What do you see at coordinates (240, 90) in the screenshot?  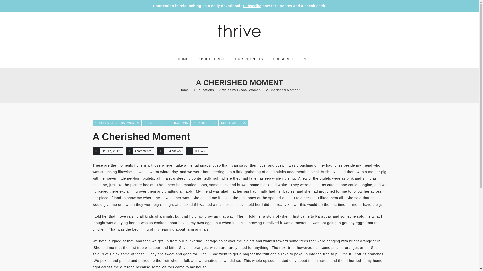 I see `Articles by Global Women` at bounding box center [240, 90].